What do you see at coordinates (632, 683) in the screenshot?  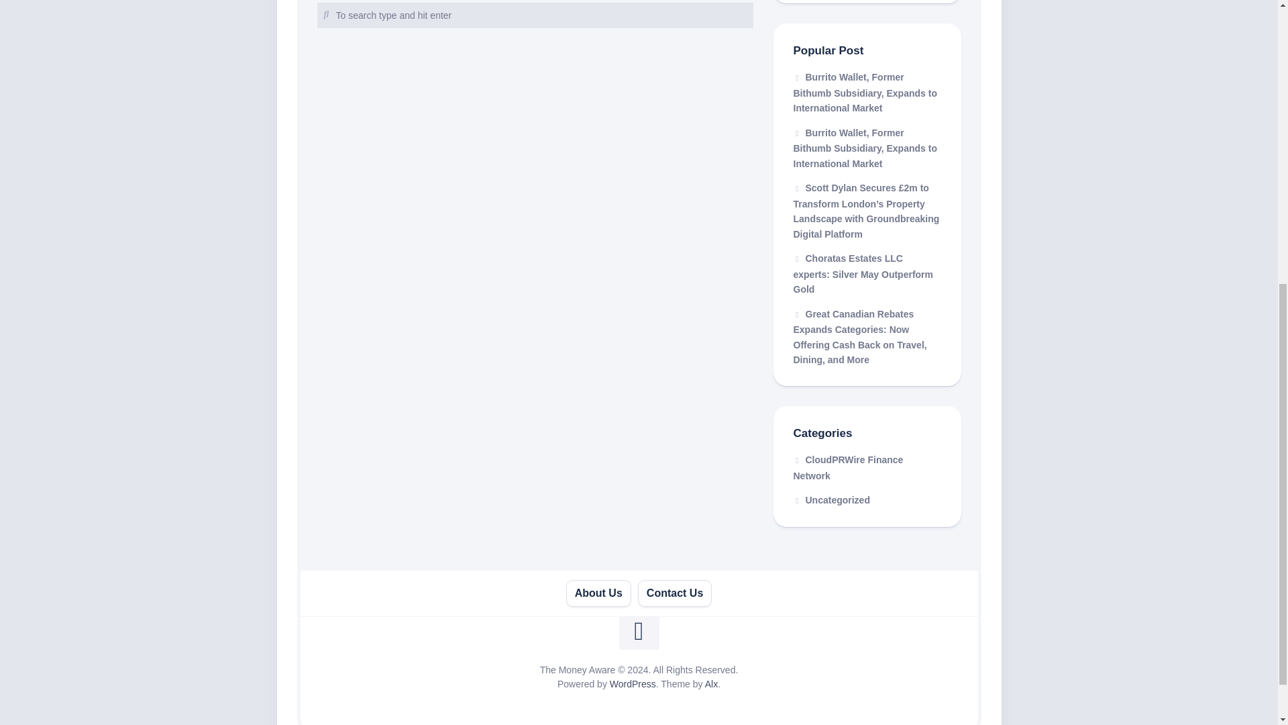 I see `WordPress` at bounding box center [632, 683].